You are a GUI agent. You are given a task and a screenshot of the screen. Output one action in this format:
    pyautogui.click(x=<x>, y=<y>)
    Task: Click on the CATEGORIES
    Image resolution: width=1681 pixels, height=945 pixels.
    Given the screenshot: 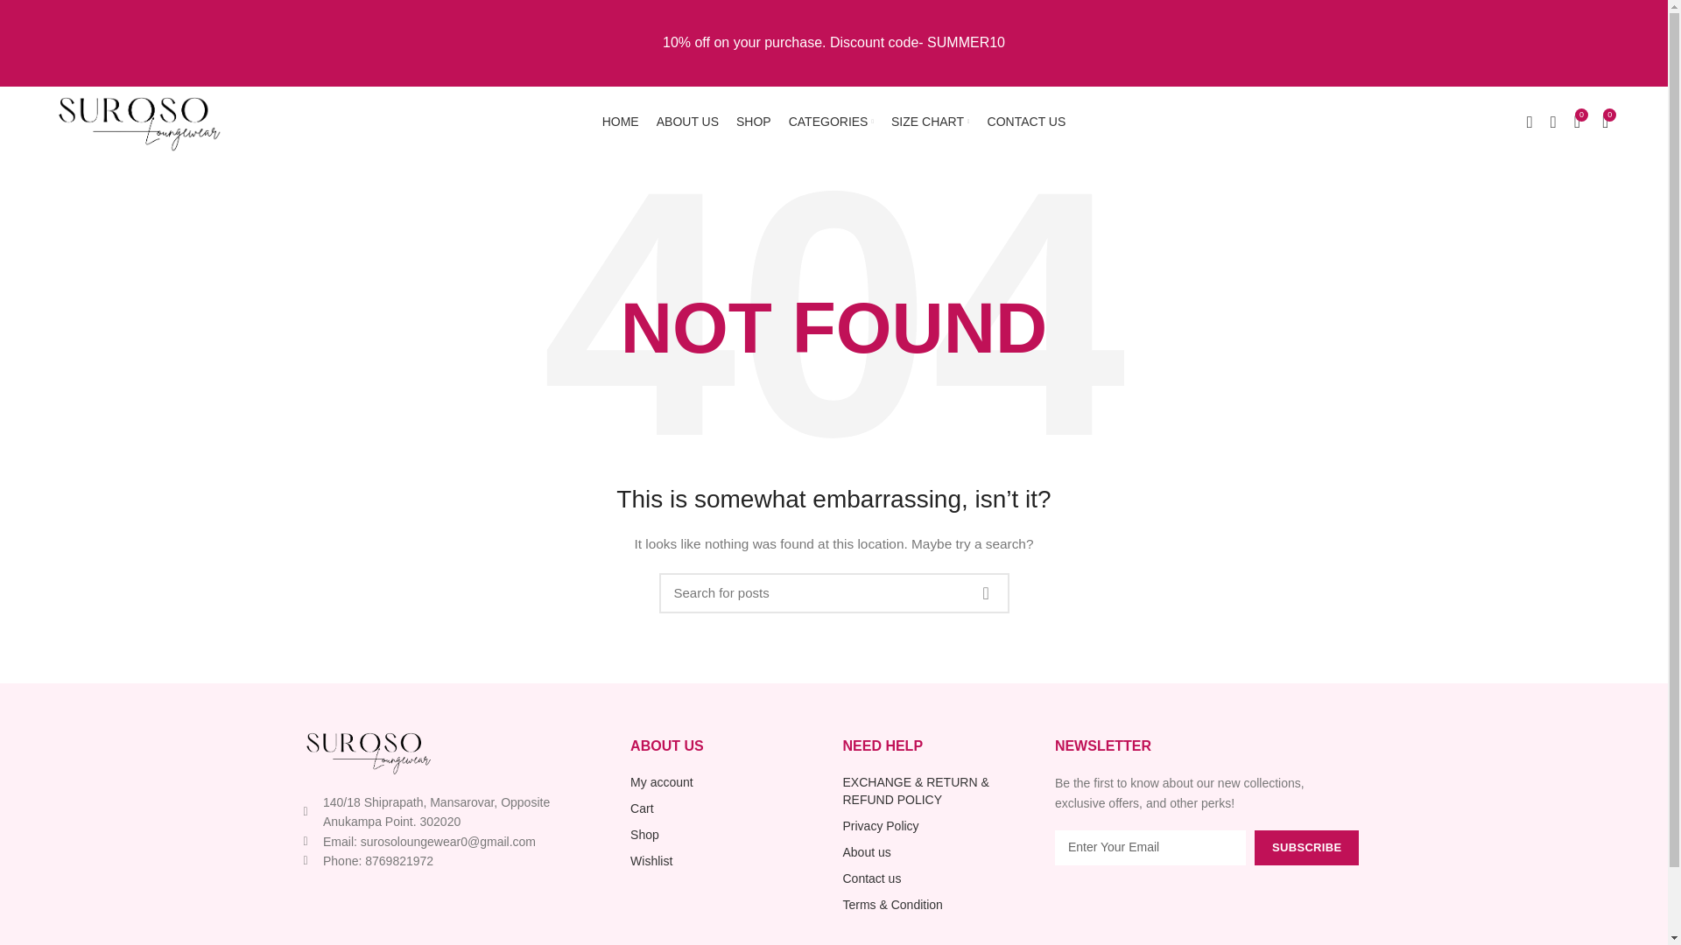 What is the action you would take?
    pyautogui.click(x=831, y=121)
    